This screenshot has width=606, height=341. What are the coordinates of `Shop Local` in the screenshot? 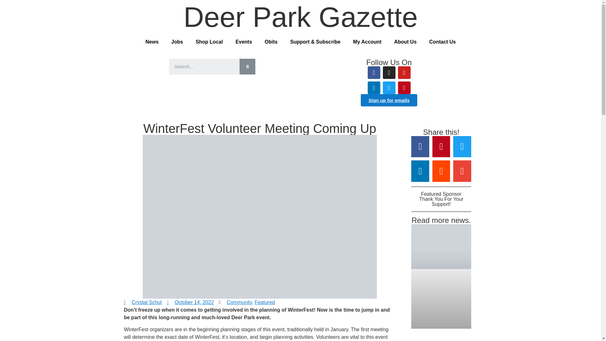 It's located at (209, 42).